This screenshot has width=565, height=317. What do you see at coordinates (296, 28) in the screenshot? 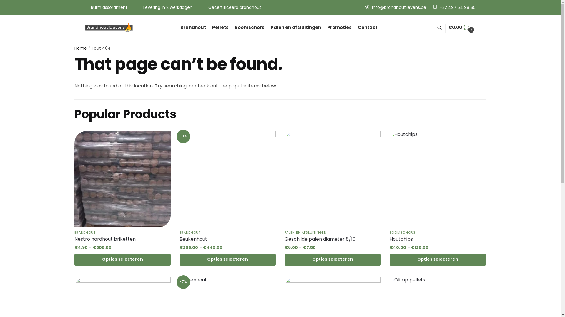
I see `Palen en afsluitingen` at bounding box center [296, 28].